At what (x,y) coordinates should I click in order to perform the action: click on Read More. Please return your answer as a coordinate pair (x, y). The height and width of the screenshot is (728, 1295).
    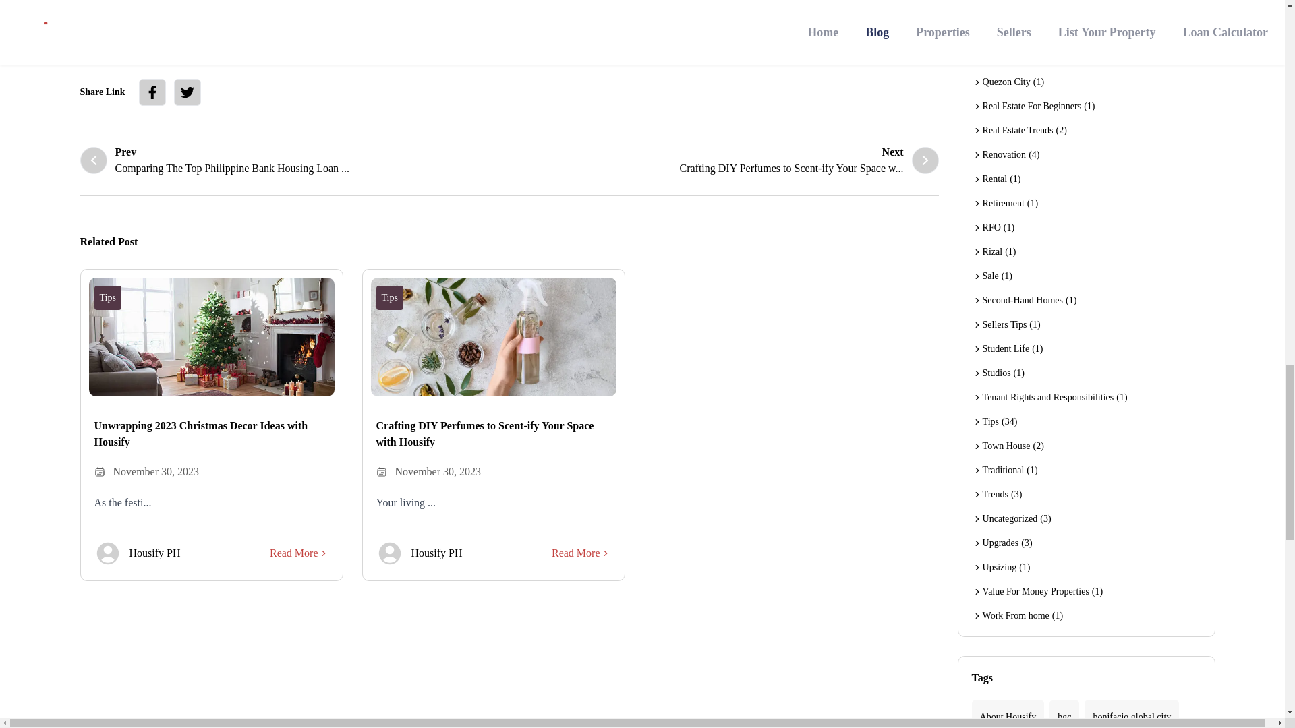
    Looking at the image, I should click on (581, 553).